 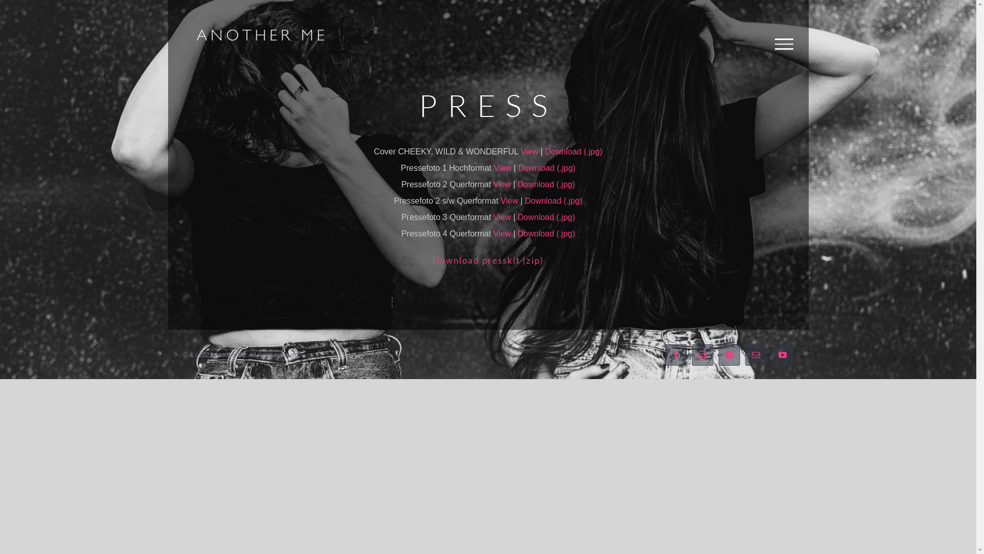 I want to click on View, so click(x=502, y=185).